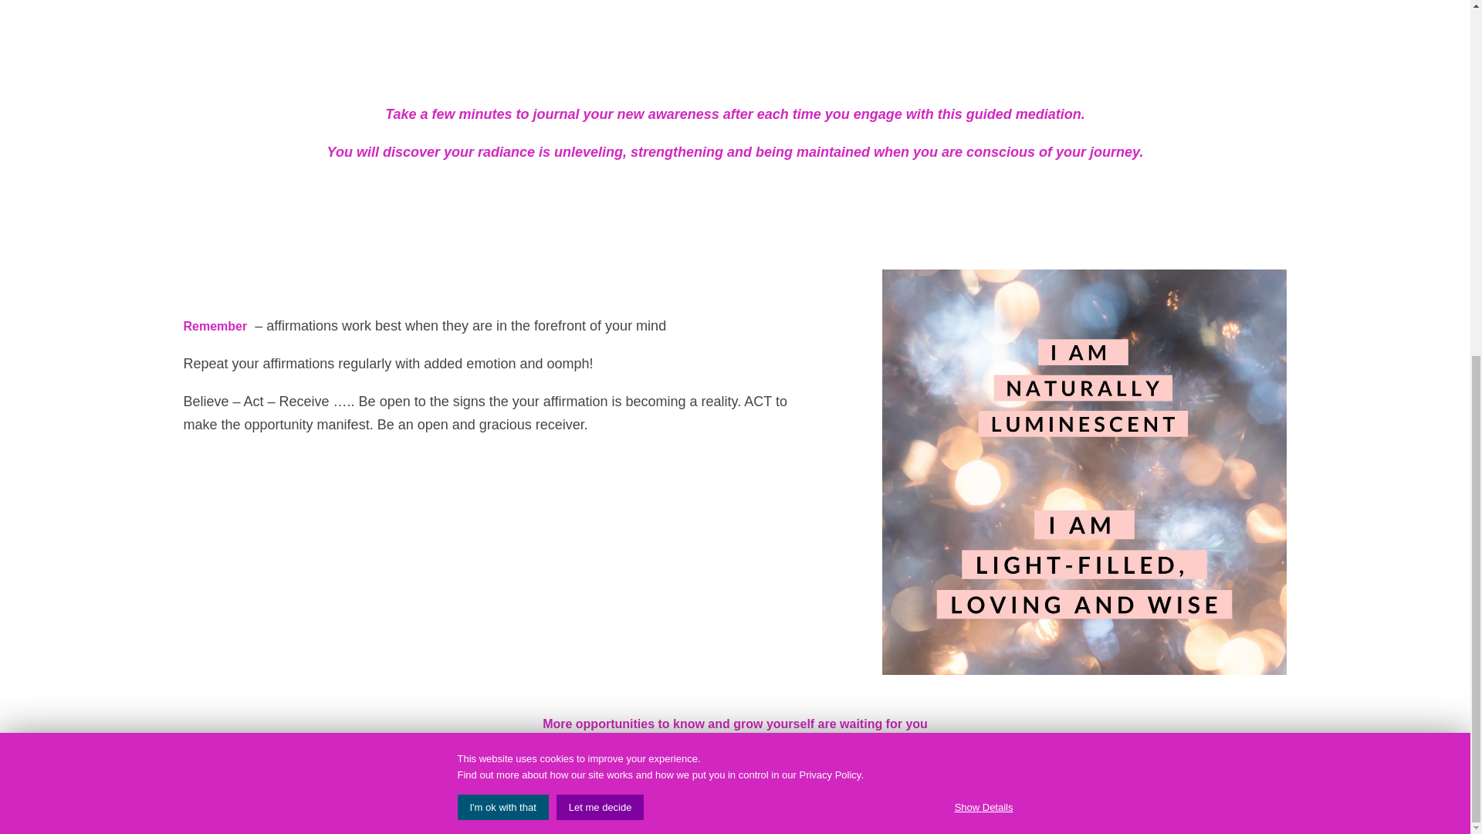  Describe the element at coordinates (502, 191) in the screenshot. I see `I'm ok with that` at that location.